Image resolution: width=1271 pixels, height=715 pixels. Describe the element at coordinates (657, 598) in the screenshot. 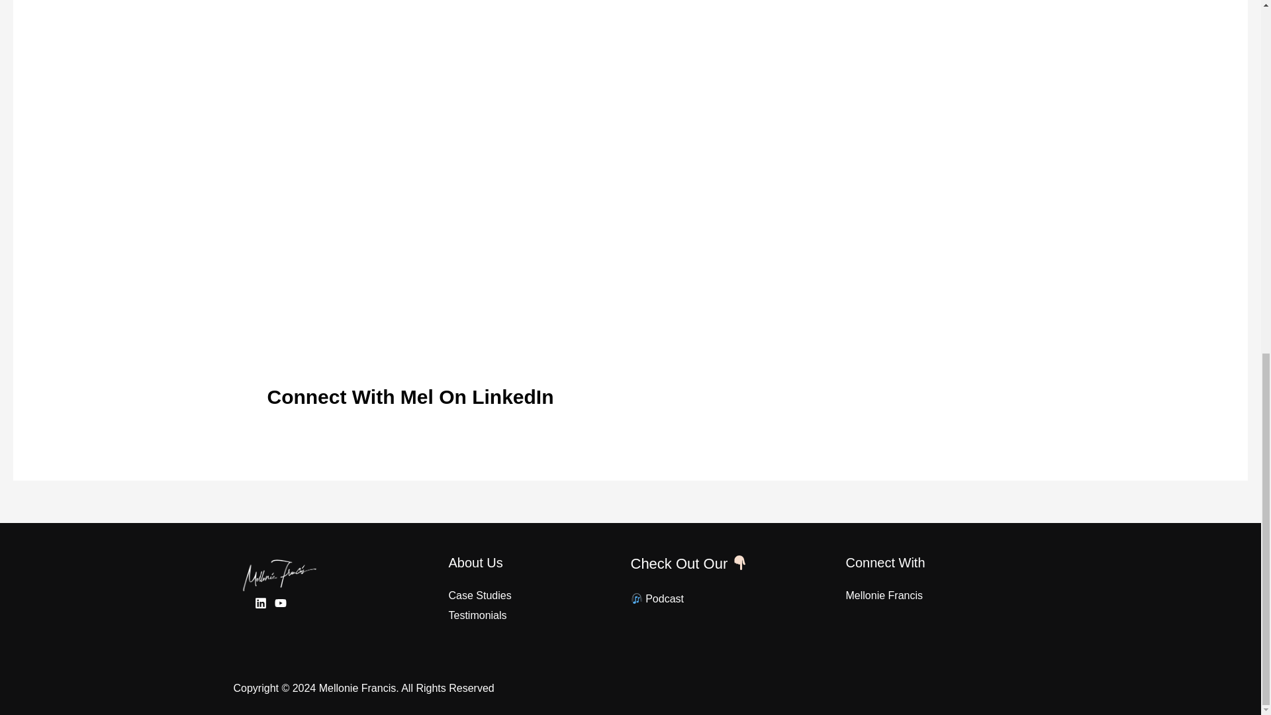

I see `Podcast` at that location.